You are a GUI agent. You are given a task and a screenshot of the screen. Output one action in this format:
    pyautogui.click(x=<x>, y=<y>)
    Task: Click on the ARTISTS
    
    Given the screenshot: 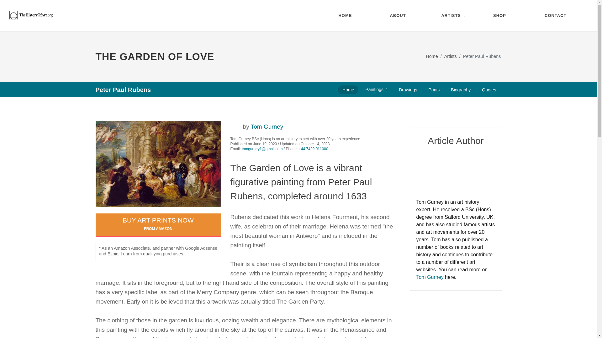 What is the action you would take?
    pyautogui.click(x=454, y=16)
    